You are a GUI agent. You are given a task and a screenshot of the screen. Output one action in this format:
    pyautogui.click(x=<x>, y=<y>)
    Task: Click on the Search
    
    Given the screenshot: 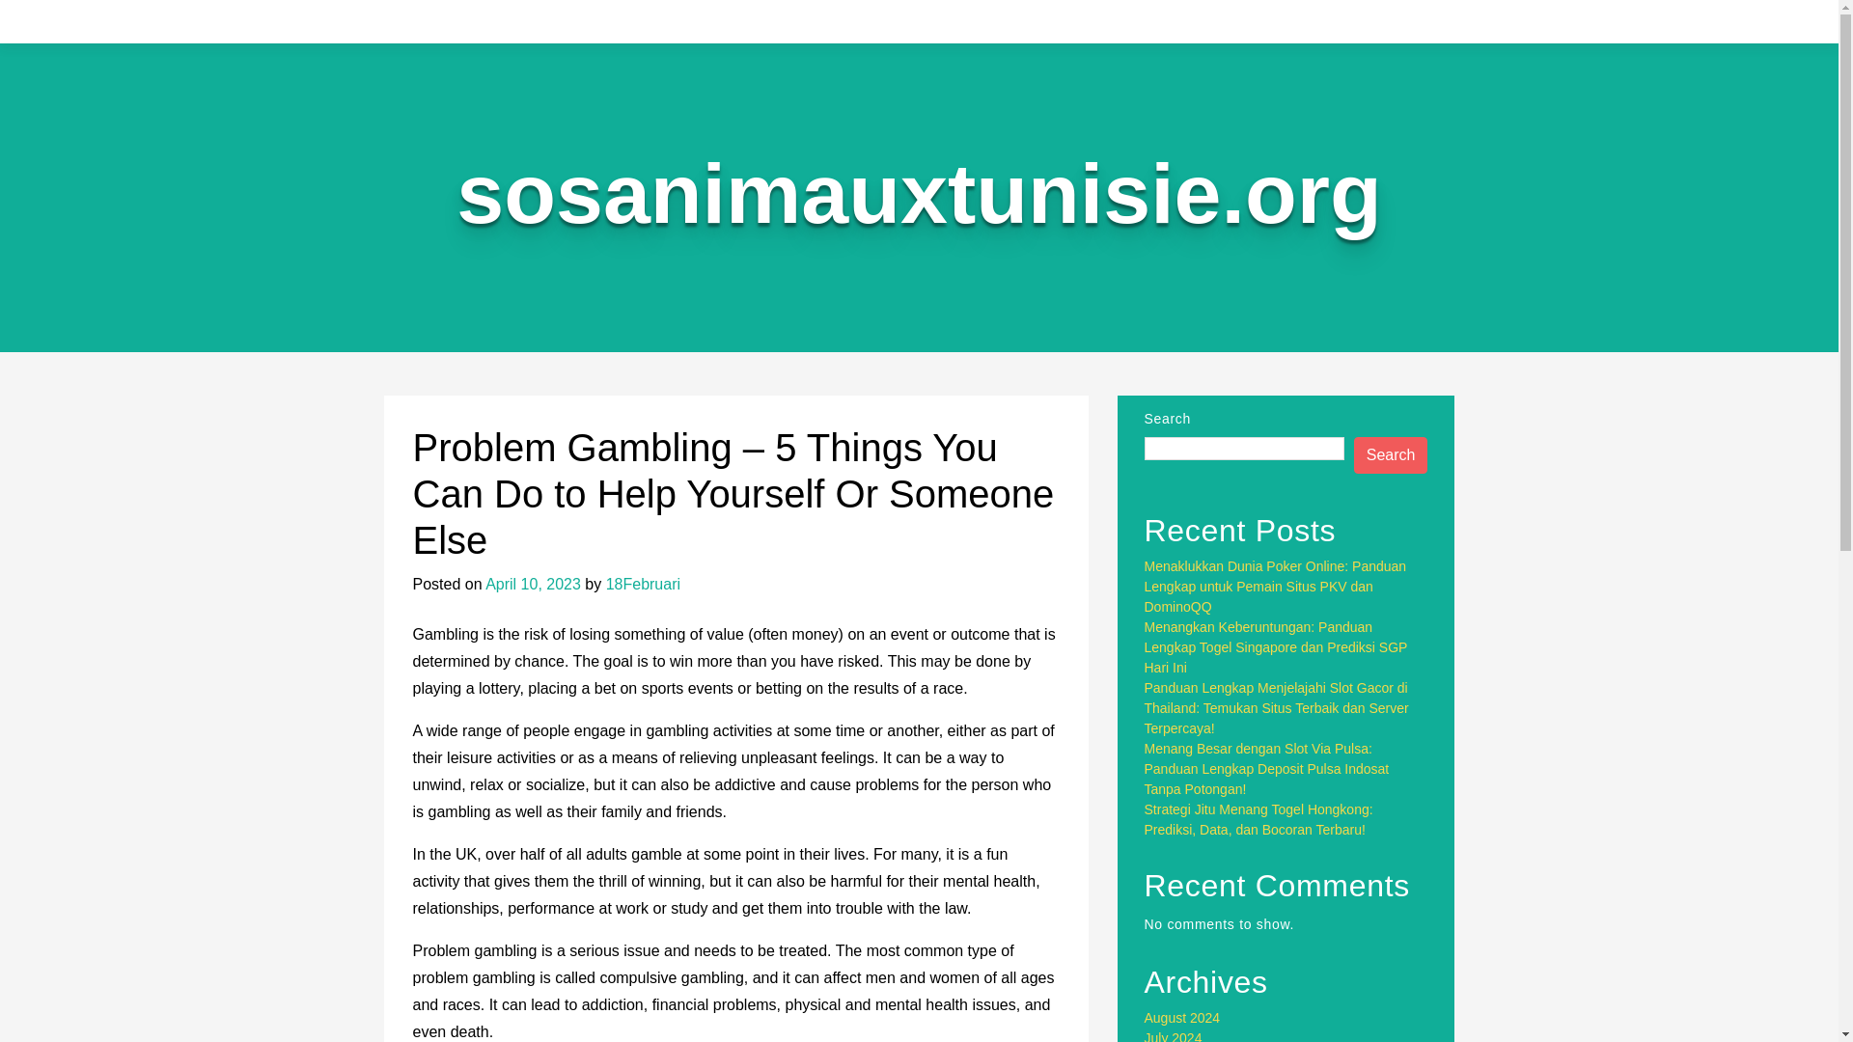 What is the action you would take?
    pyautogui.click(x=1392, y=455)
    